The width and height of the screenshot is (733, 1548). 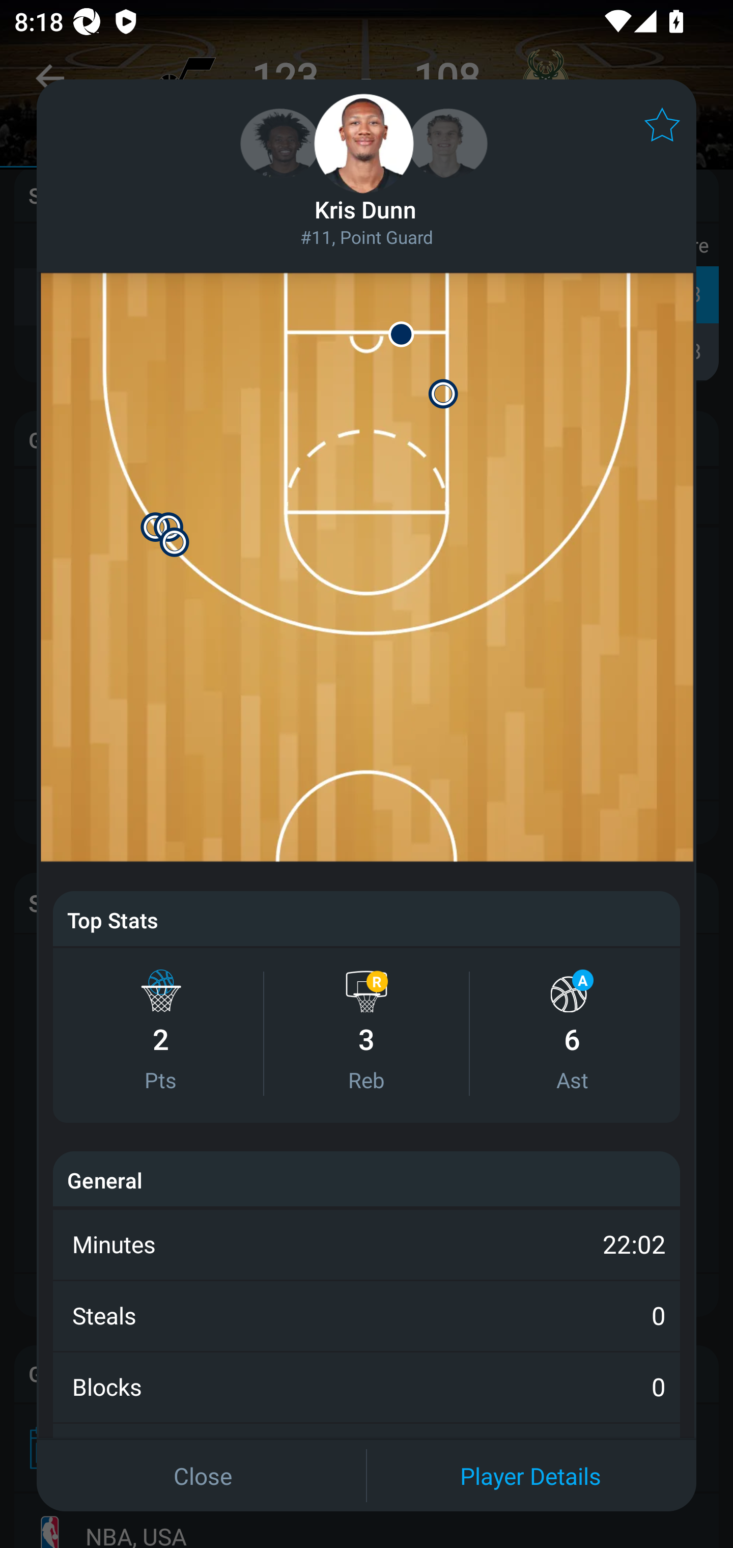 I want to click on General, so click(x=105, y=1179).